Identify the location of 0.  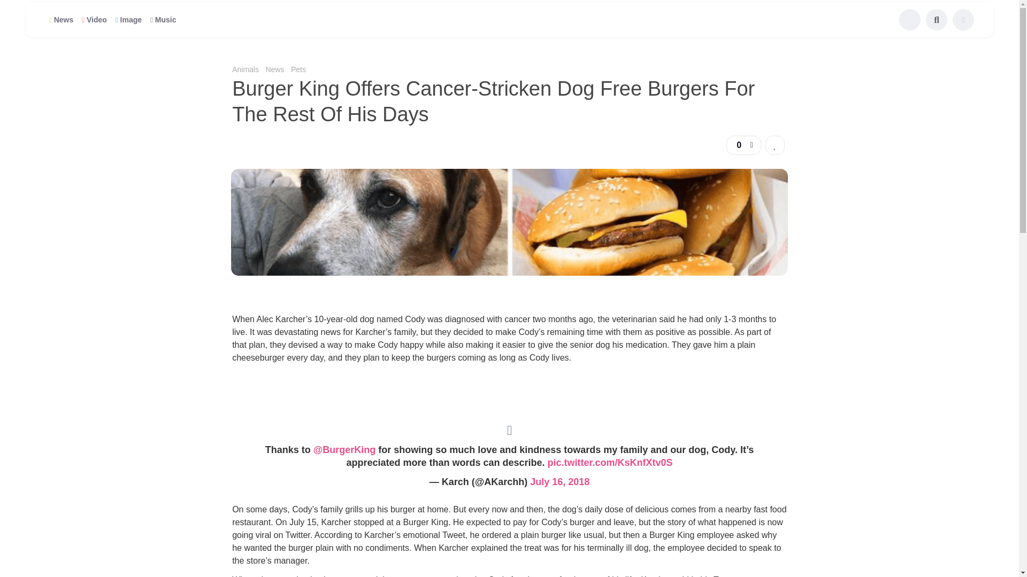
(744, 145).